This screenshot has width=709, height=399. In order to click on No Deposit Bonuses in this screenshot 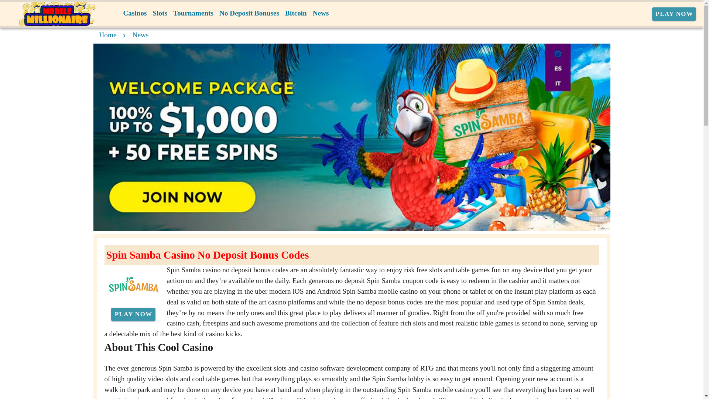, I will do `click(249, 13)`.